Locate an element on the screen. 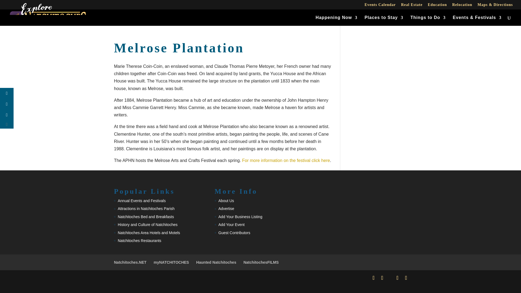 This screenshot has height=293, width=521. Things to Do is located at coordinates (428, 21).